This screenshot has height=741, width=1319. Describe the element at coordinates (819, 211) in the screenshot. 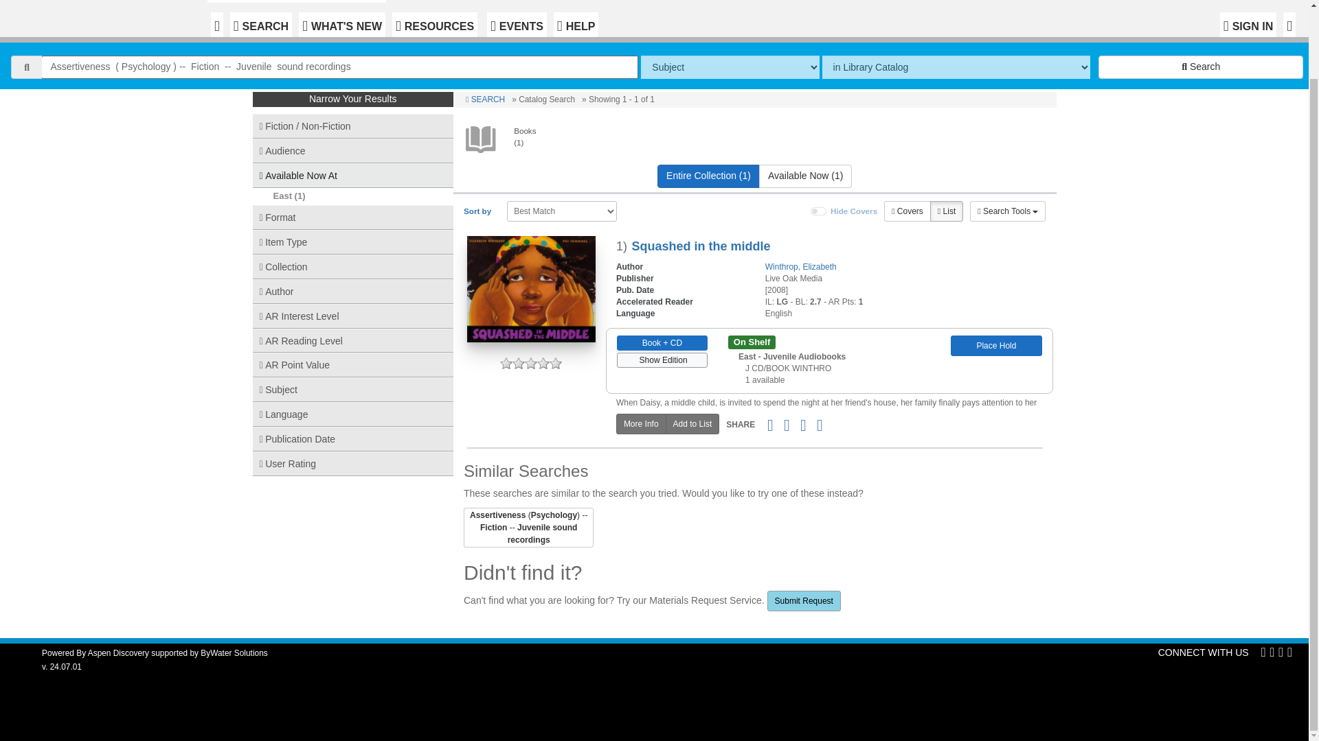

I see `on` at that location.